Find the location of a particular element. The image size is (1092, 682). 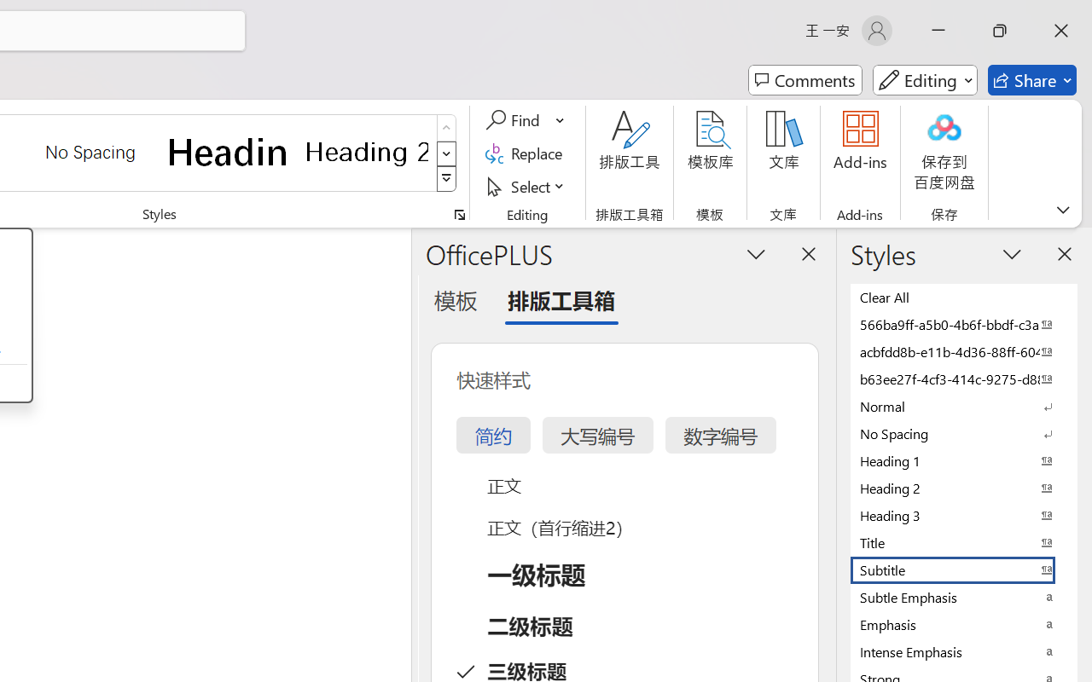

Normal is located at coordinates (964, 406).